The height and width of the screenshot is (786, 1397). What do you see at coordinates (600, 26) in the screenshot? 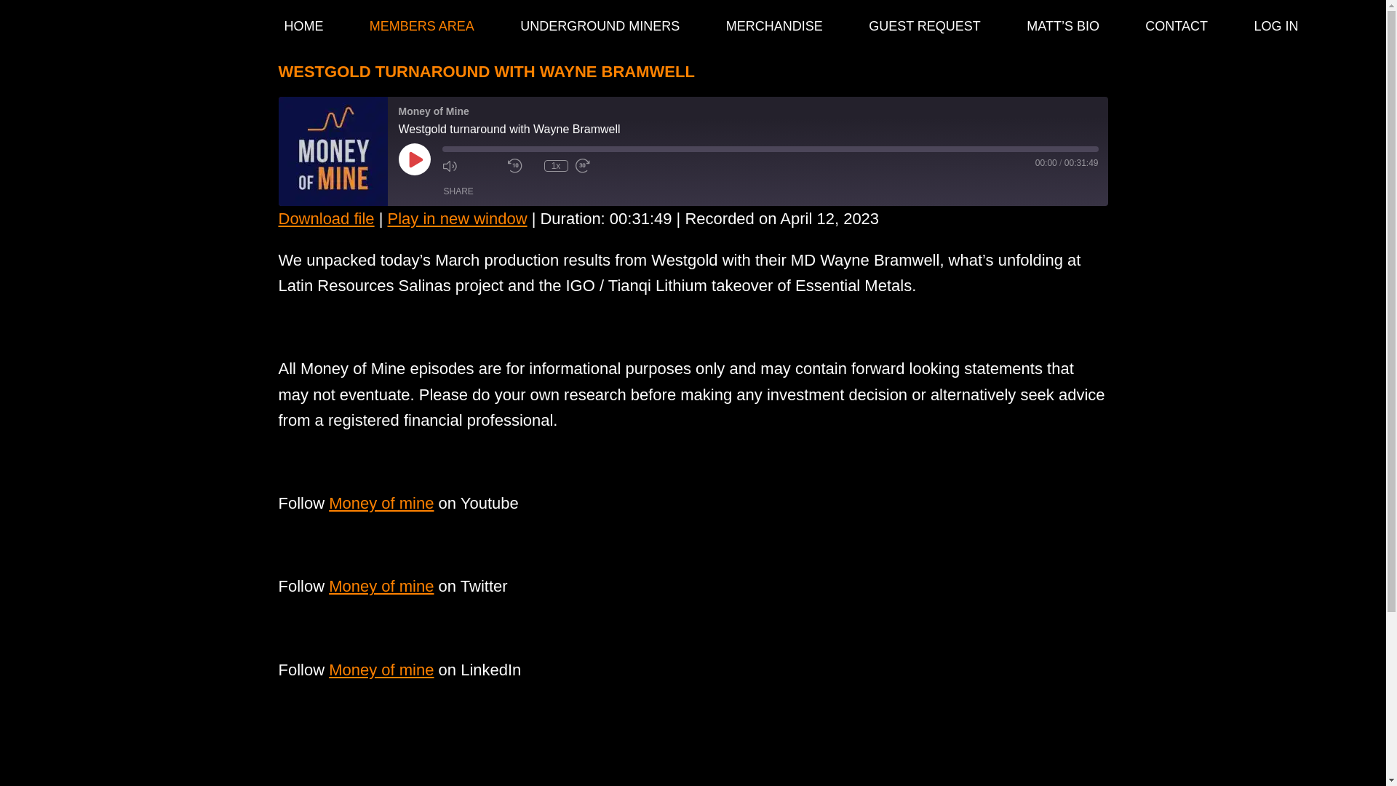
I see `UNDERGROUND MINERS` at bounding box center [600, 26].